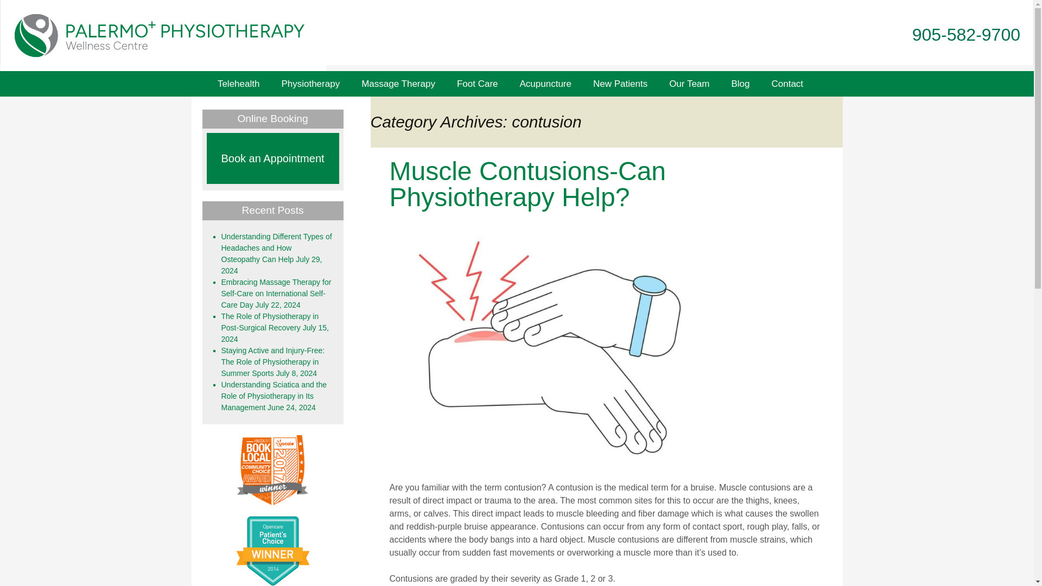  Describe the element at coordinates (500, 114) in the screenshot. I see `Extended Health Insurance` at that location.